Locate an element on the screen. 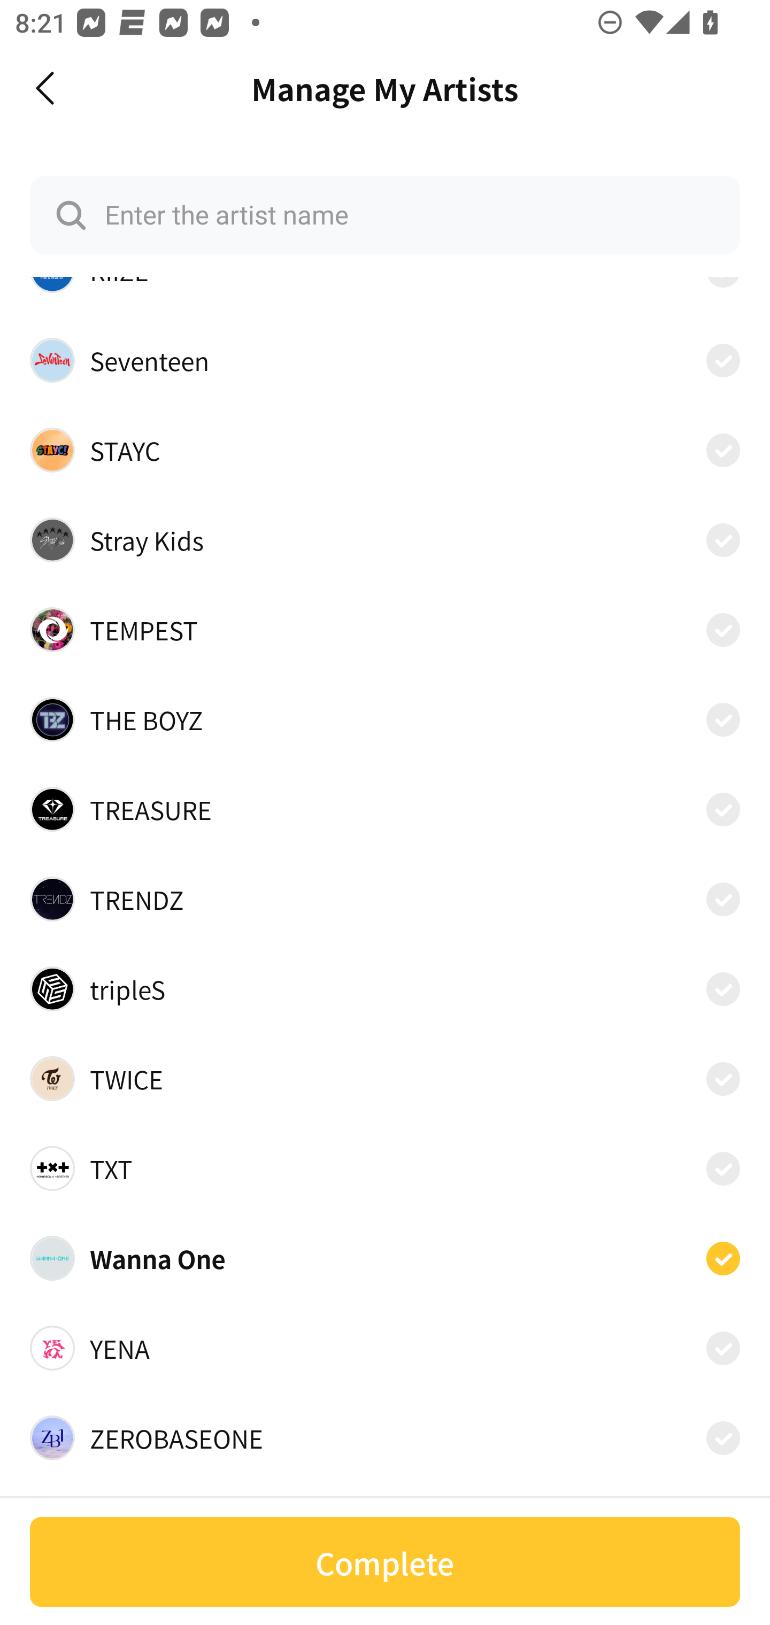  TXT is located at coordinates (385, 1169).